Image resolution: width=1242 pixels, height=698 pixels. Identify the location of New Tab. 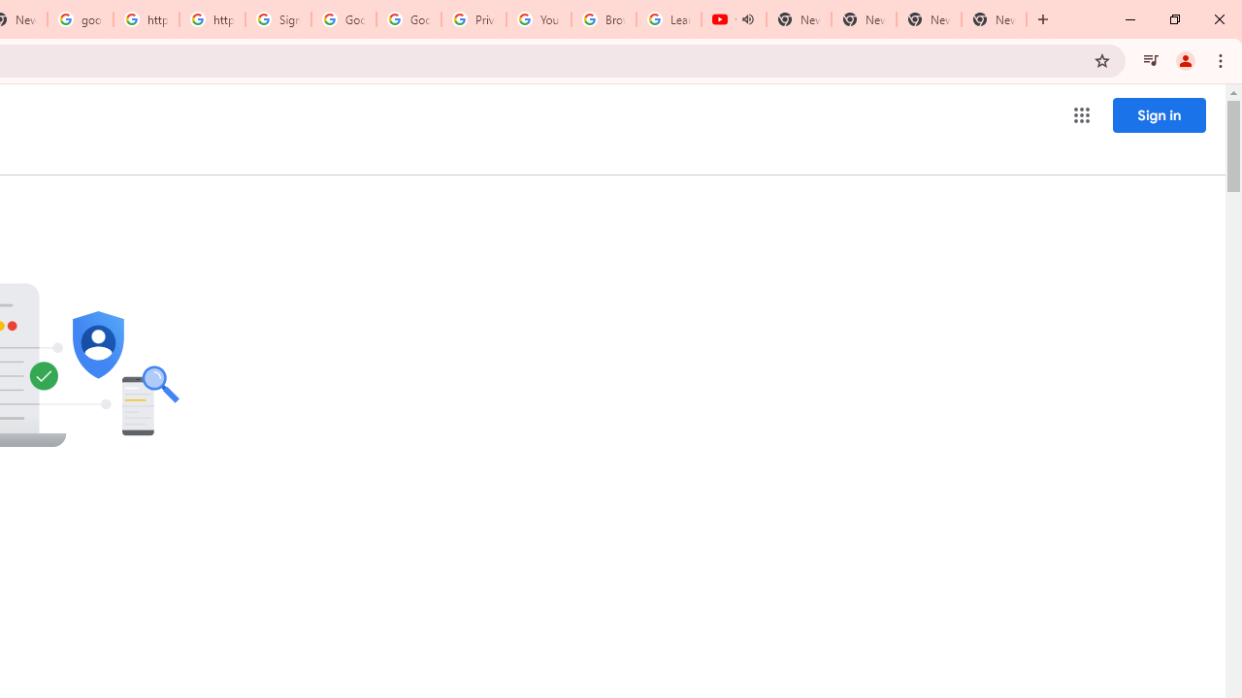
(994, 19).